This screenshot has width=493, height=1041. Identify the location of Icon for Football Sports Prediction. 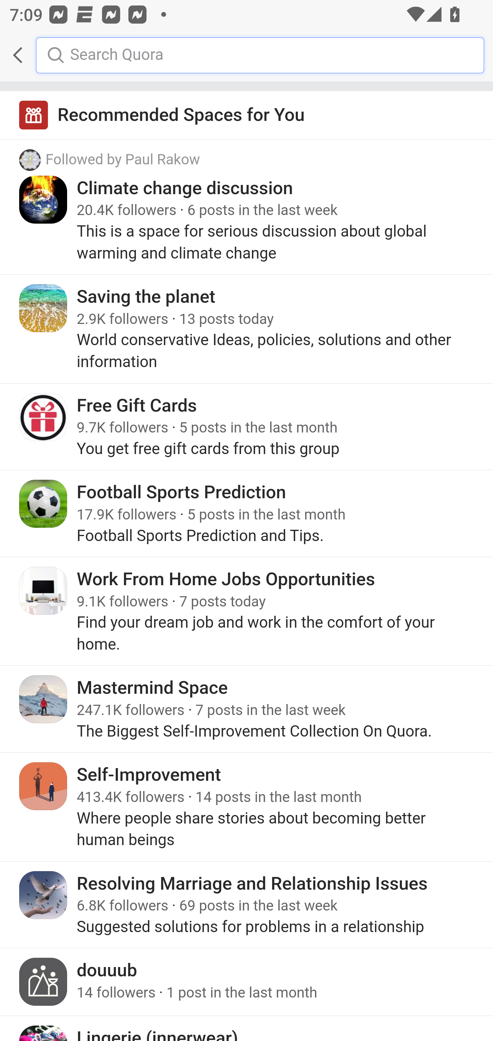
(43, 504).